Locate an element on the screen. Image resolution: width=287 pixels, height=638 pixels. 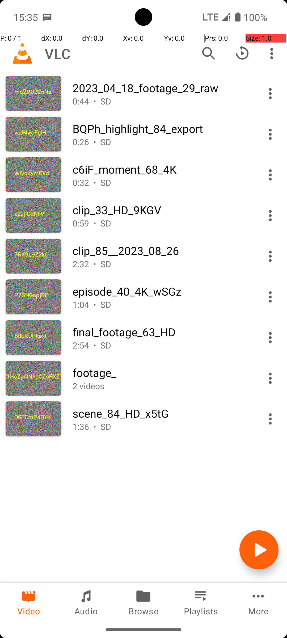
Video: clip_85__2023_08_26, Duration: 2 minutes 32 seconds is located at coordinates (143, 256).